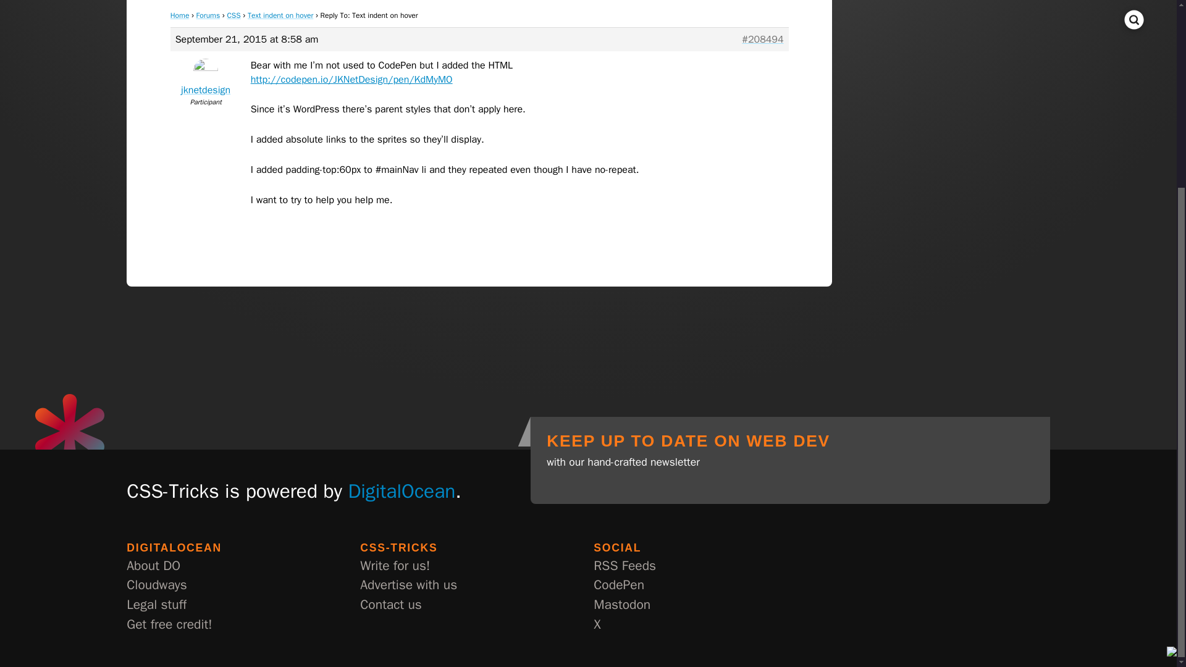 The image size is (1186, 667). I want to click on RSS Feeds, so click(625, 566).